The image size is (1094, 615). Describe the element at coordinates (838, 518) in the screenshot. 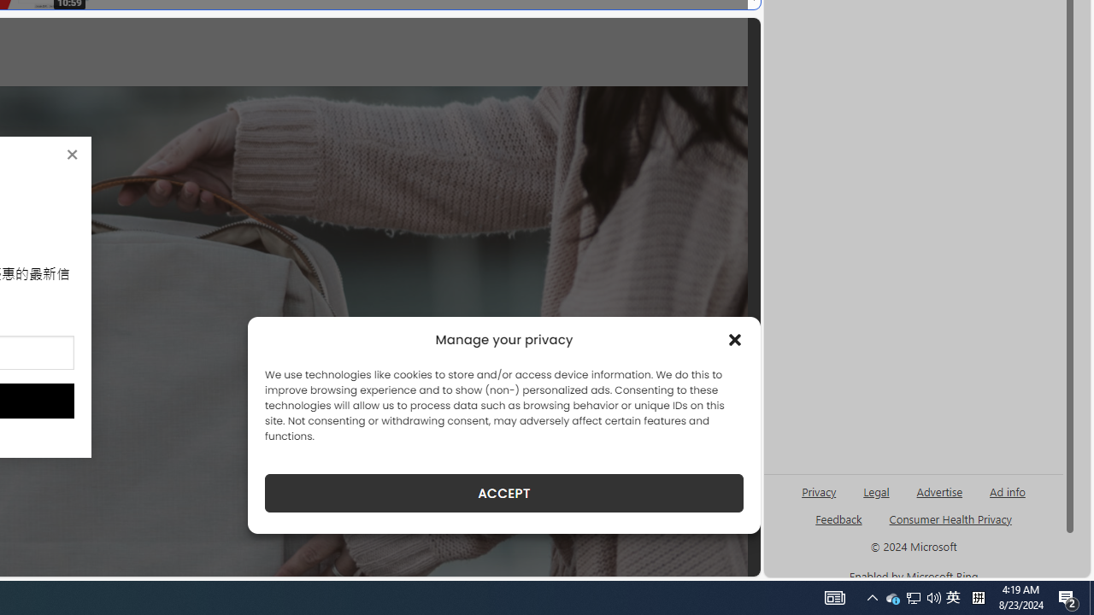

I see `AutomationID: sb_feedback` at that location.